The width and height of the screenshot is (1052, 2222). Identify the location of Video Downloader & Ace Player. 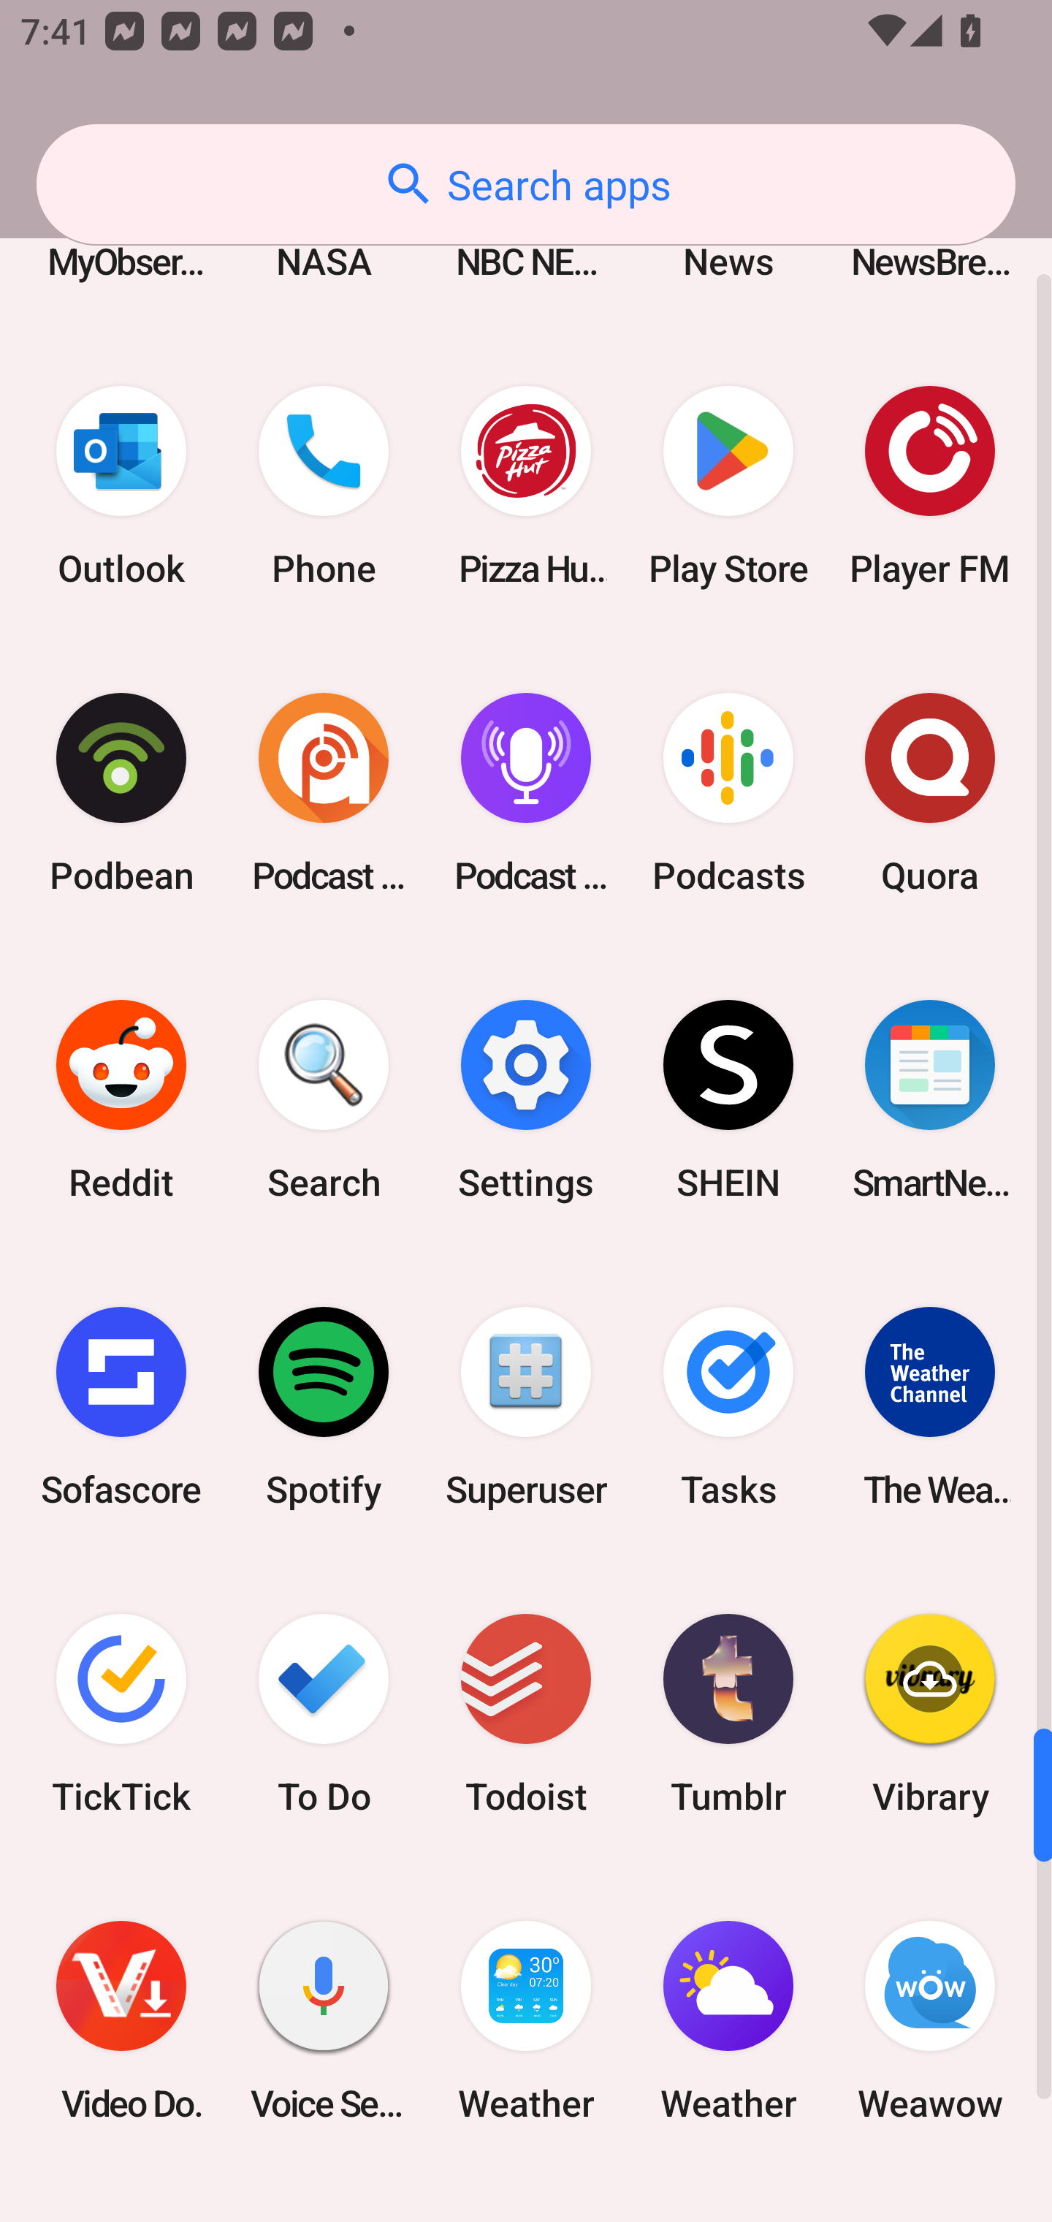
(121, 2020).